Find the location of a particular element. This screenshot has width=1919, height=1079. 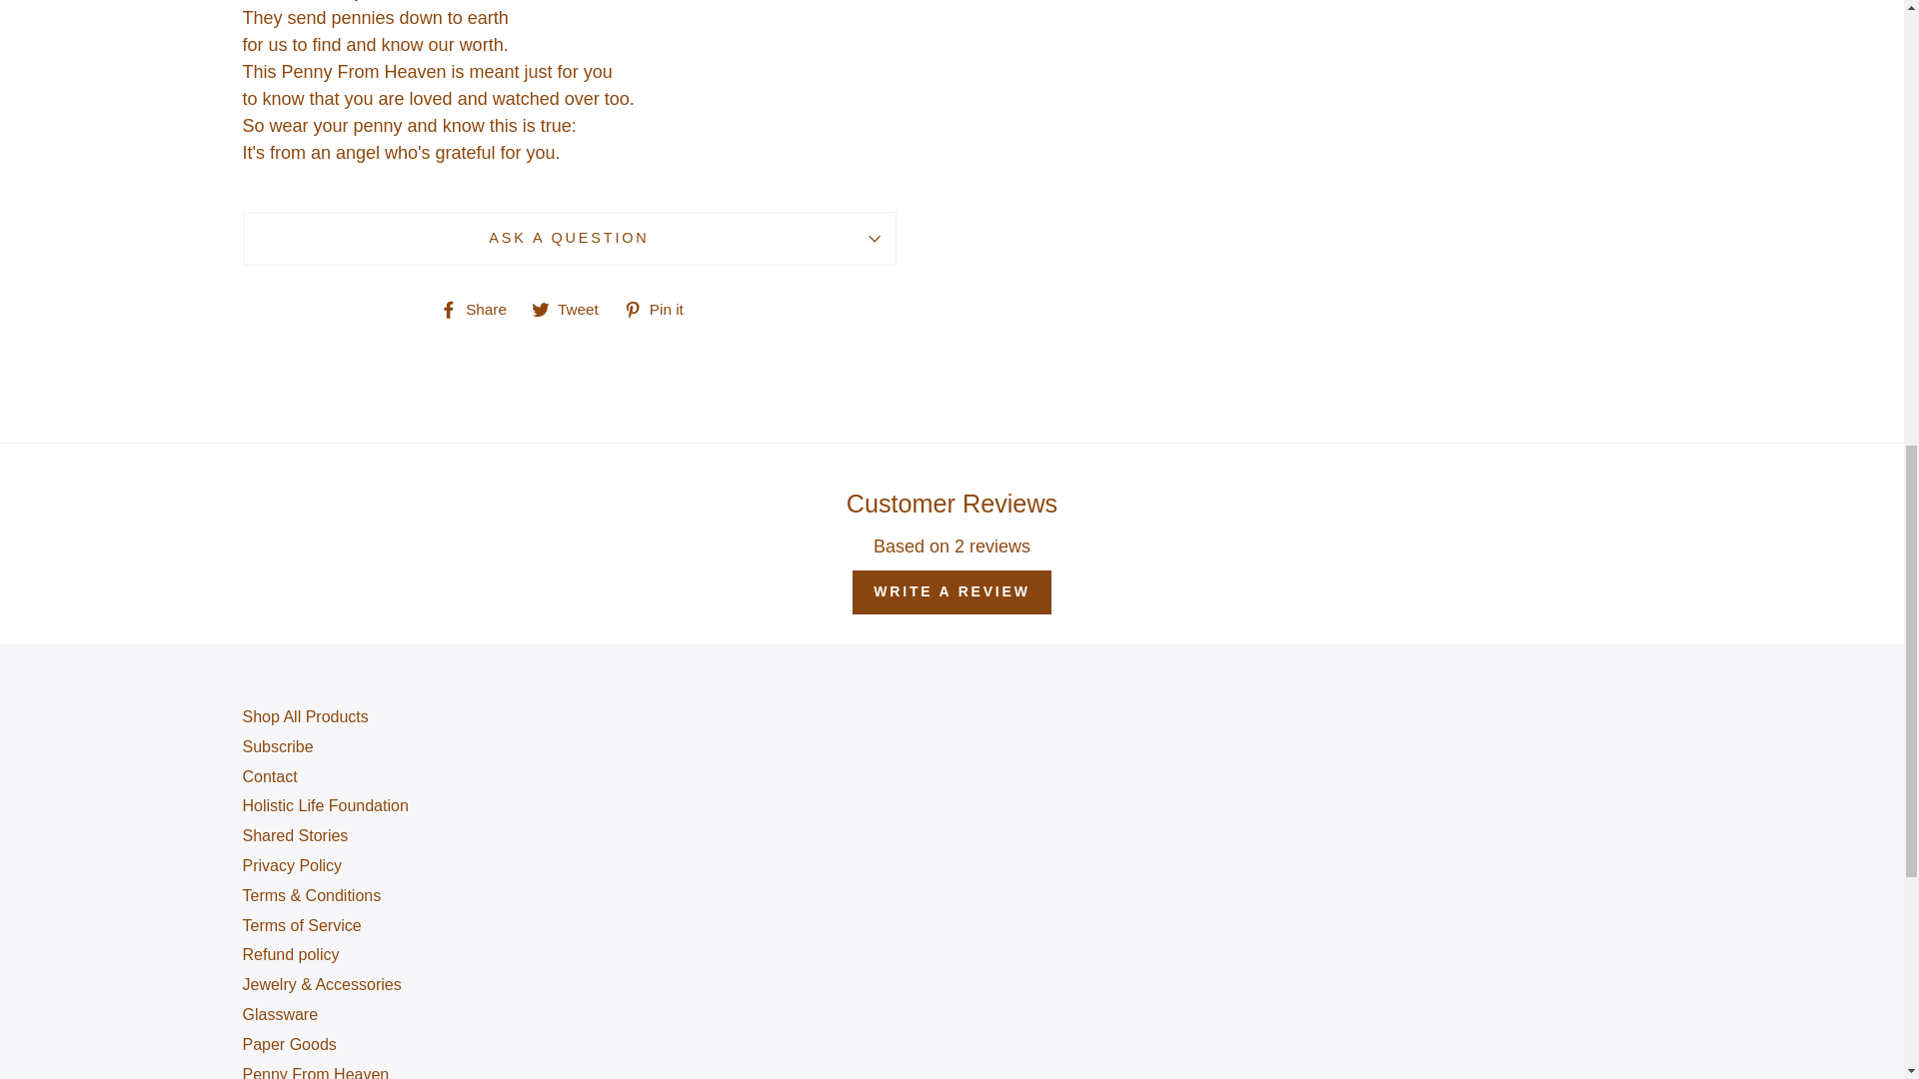

Share on Facebook is located at coordinates (480, 308).